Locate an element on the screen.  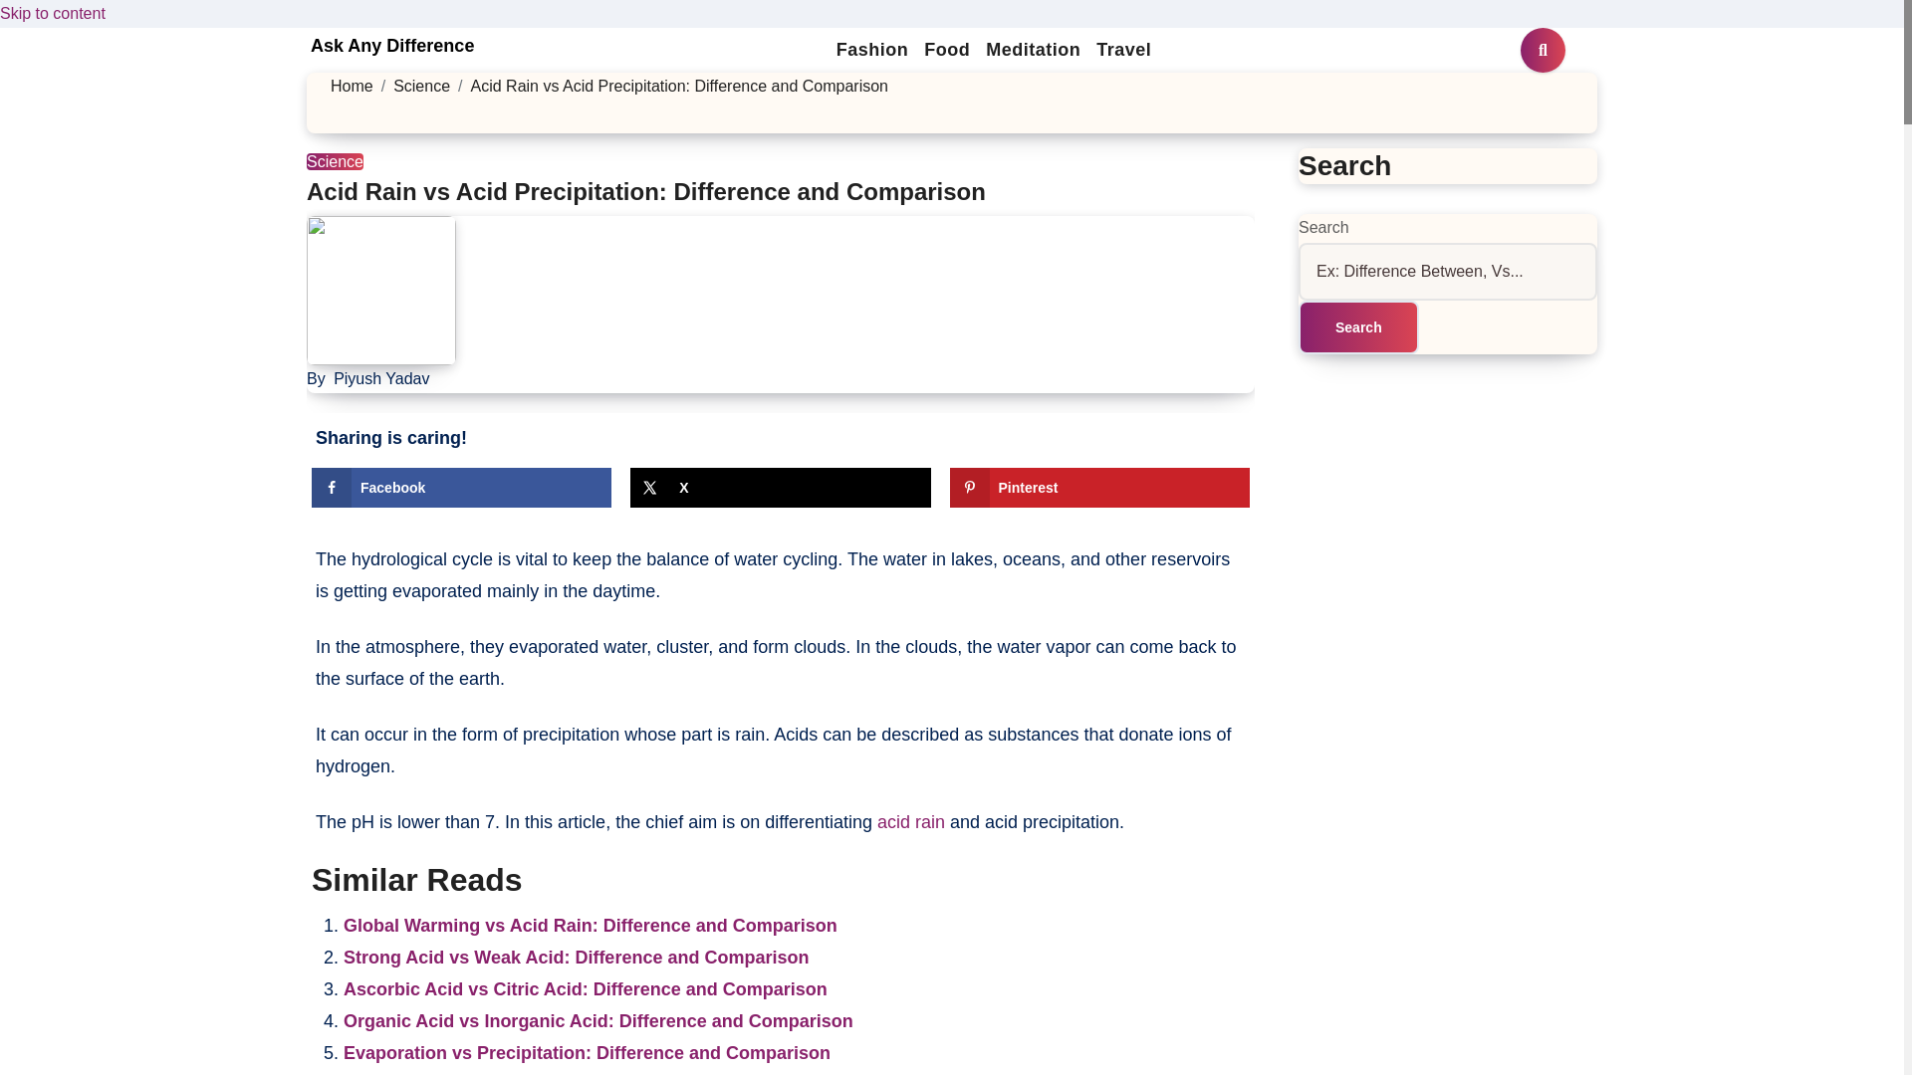
Food is located at coordinates (946, 50).